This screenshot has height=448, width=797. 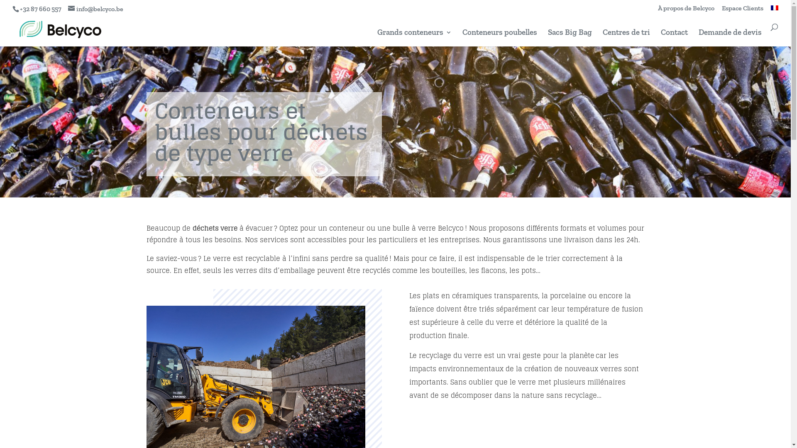 What do you see at coordinates (500, 38) in the screenshot?
I see `Conteneurs poubelles` at bounding box center [500, 38].